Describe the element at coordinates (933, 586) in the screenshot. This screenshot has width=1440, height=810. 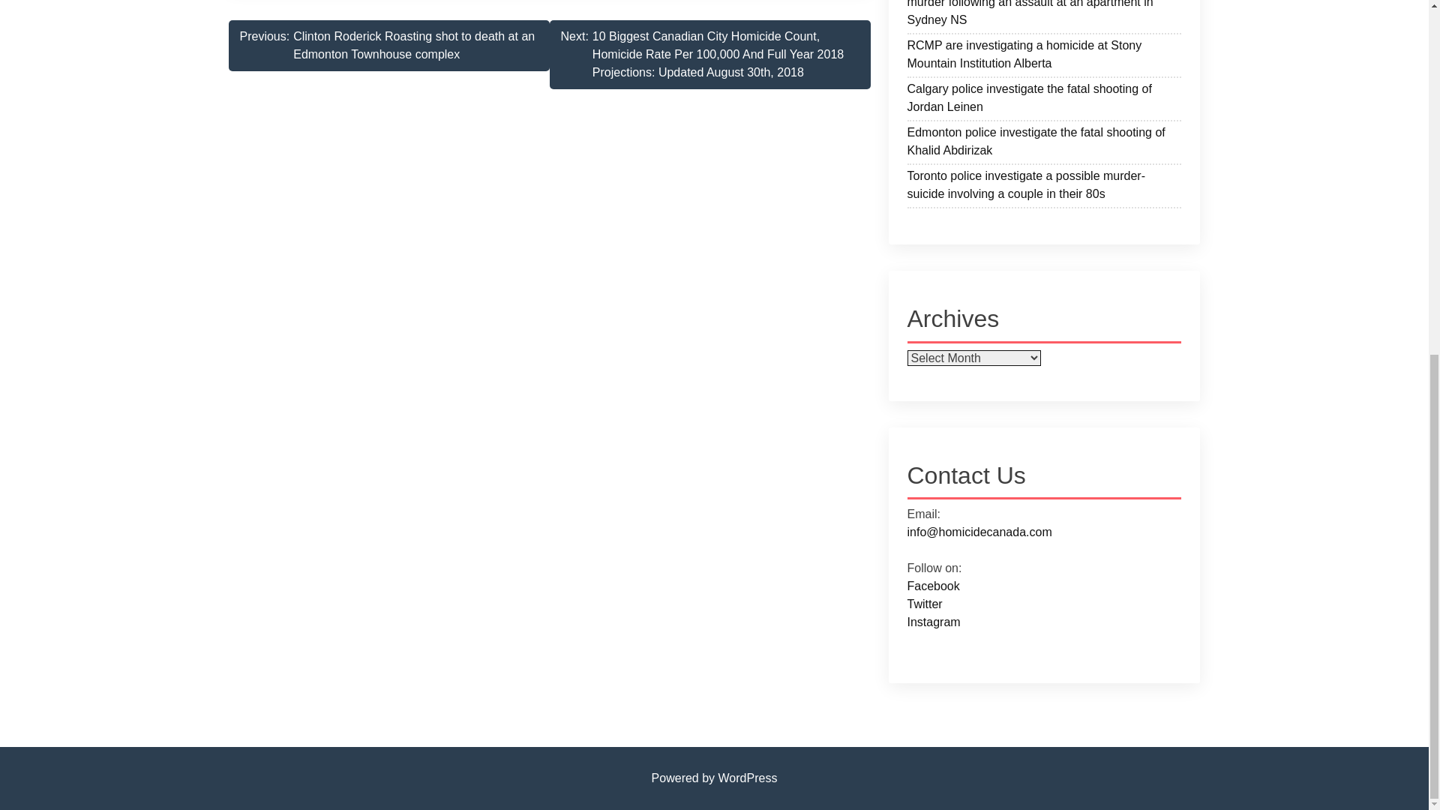
I see `Facebook` at that location.